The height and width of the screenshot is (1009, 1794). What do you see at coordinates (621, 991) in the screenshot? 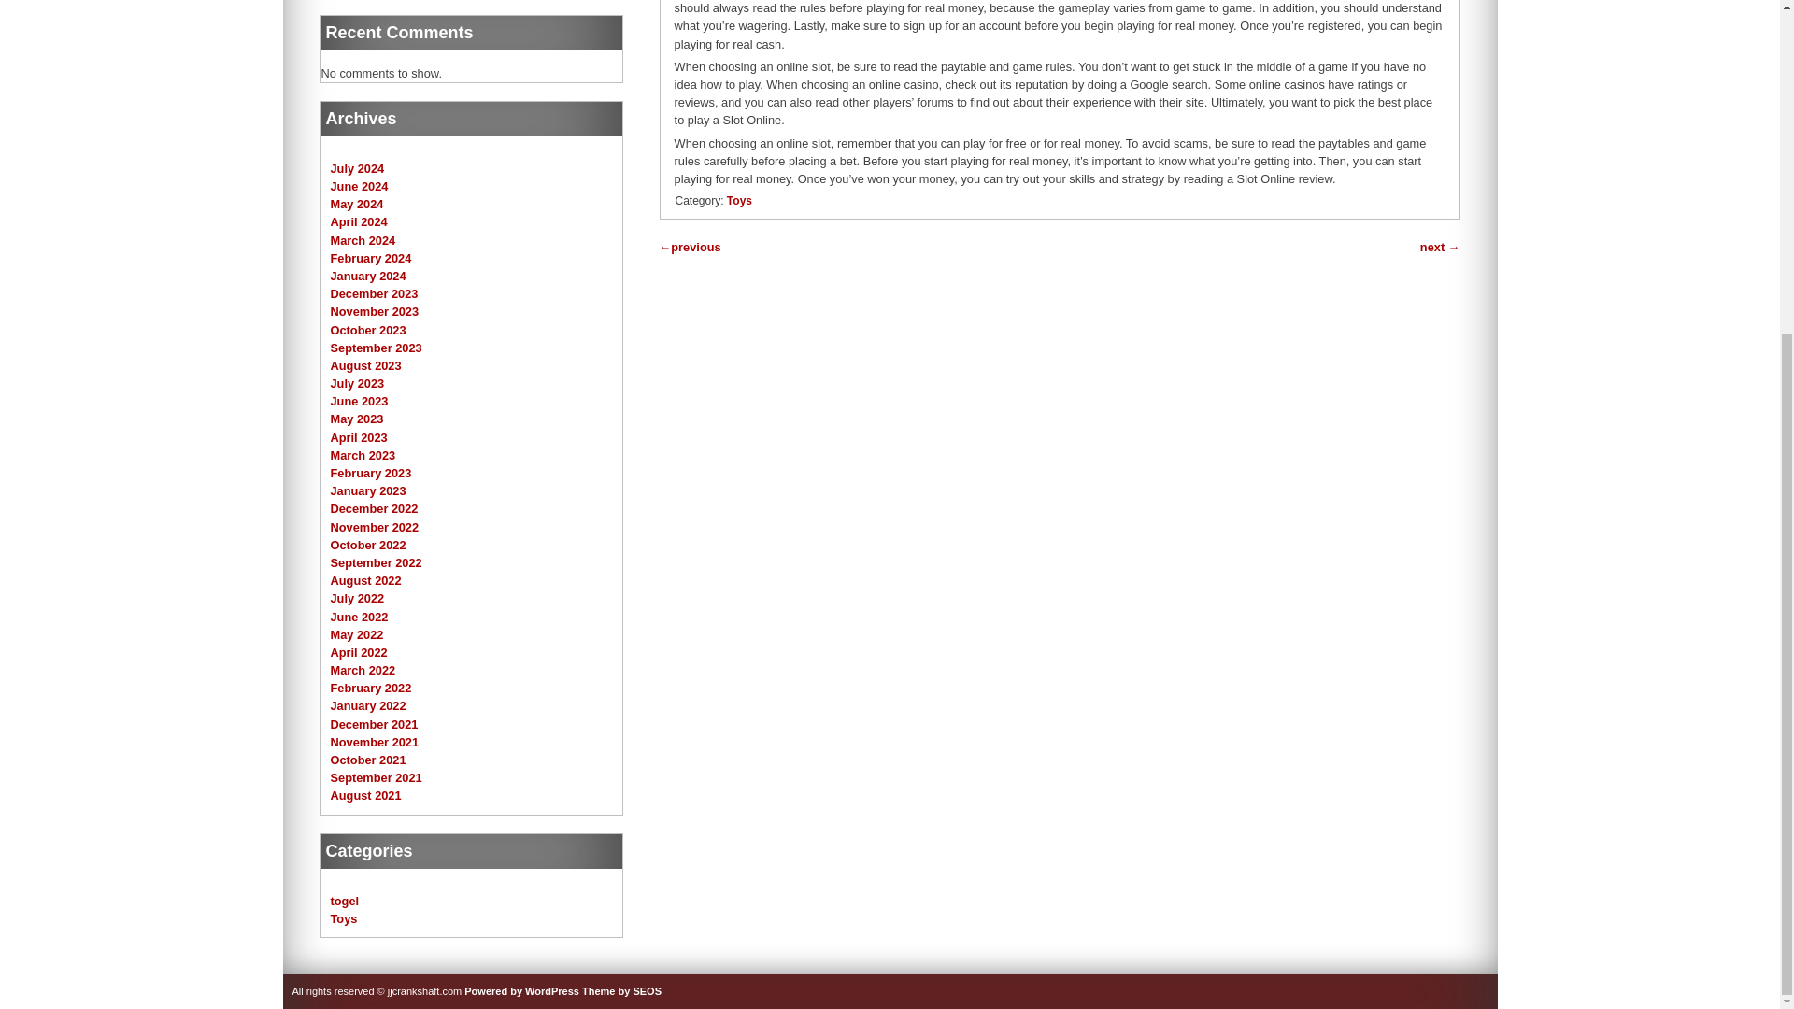
I see `Seos free wordpress themes` at bounding box center [621, 991].